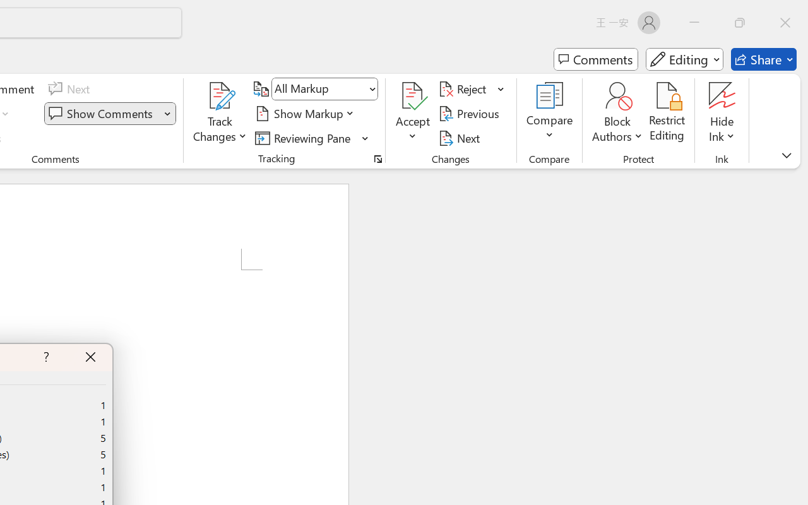 The height and width of the screenshot is (505, 808). Describe the element at coordinates (312, 138) in the screenshot. I see `Reviewing Pane` at that location.